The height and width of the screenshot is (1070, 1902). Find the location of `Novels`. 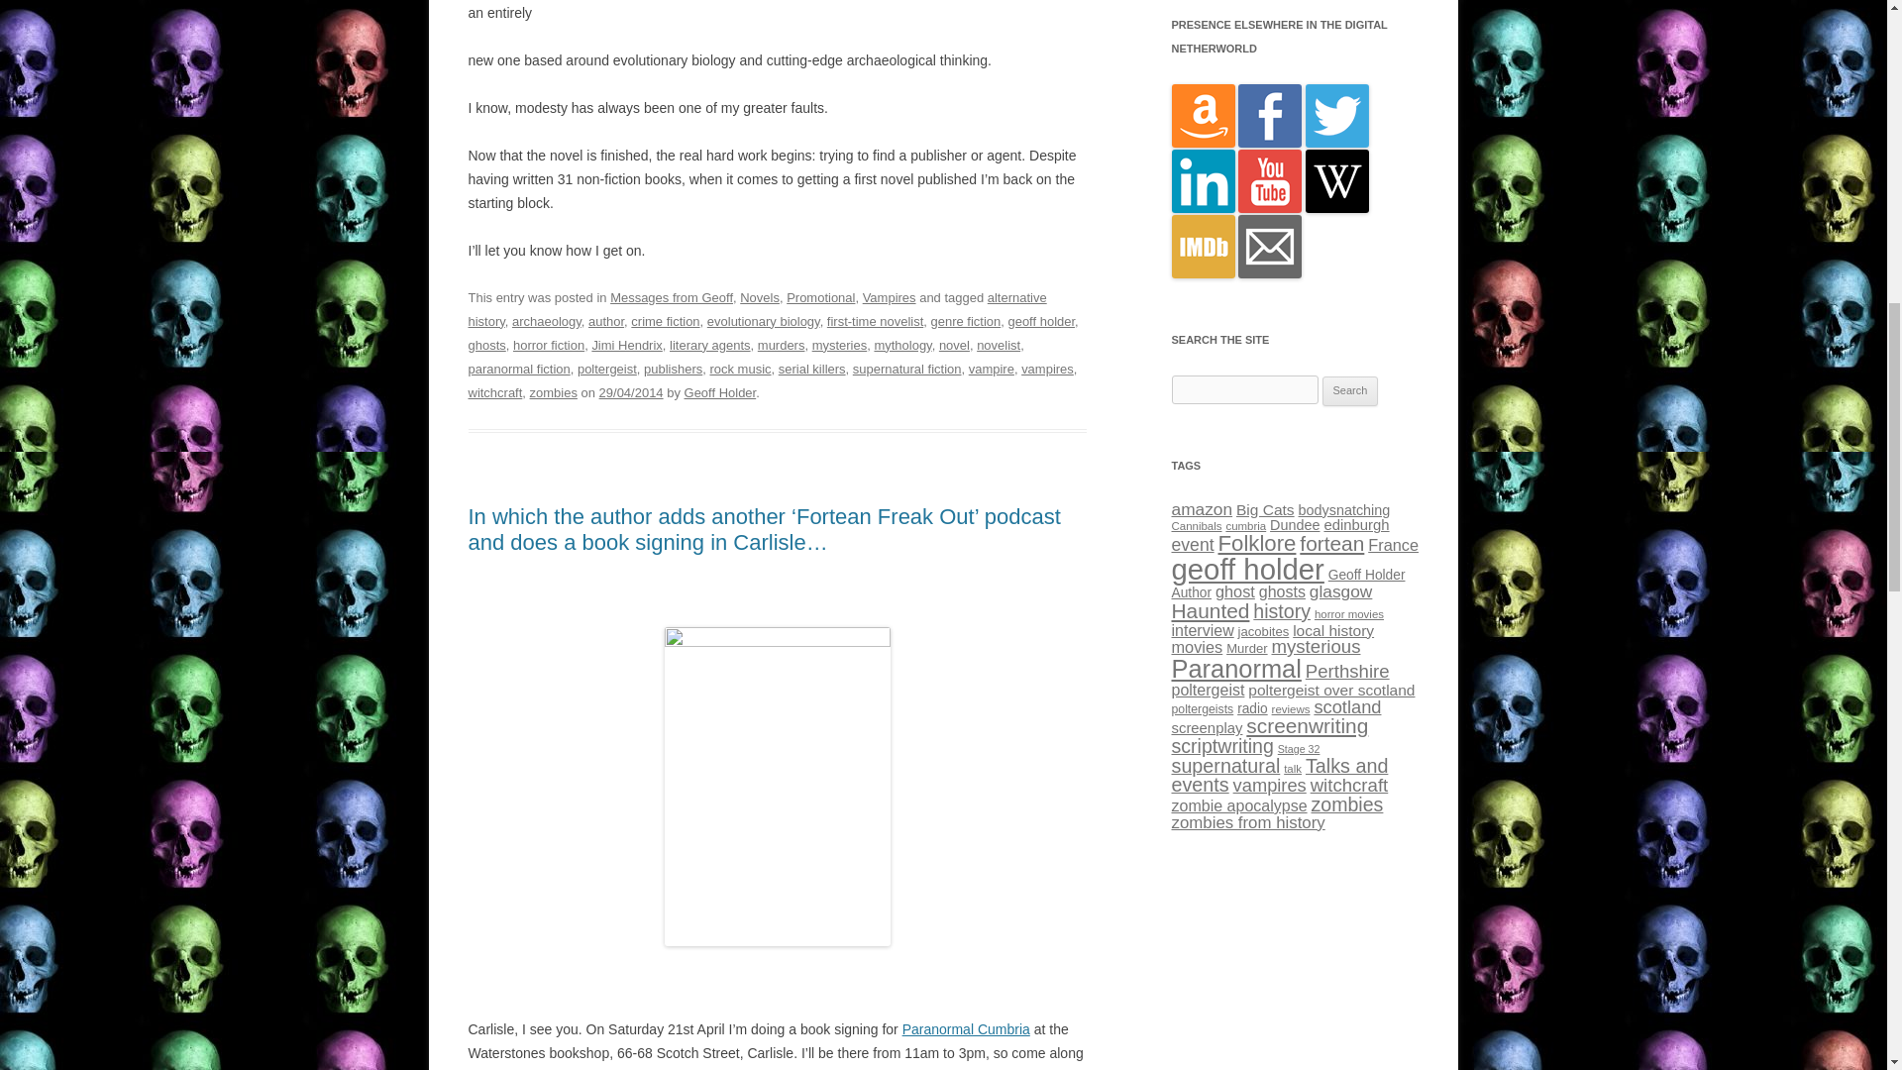

Novels is located at coordinates (759, 297).